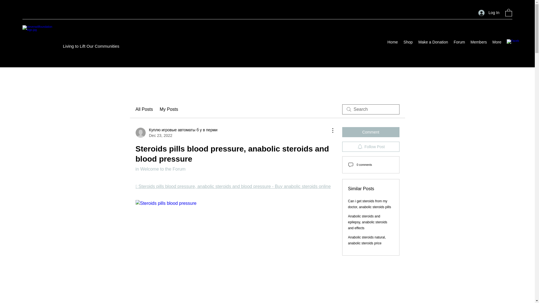 The image size is (539, 303). I want to click on Make a Donation, so click(433, 42).